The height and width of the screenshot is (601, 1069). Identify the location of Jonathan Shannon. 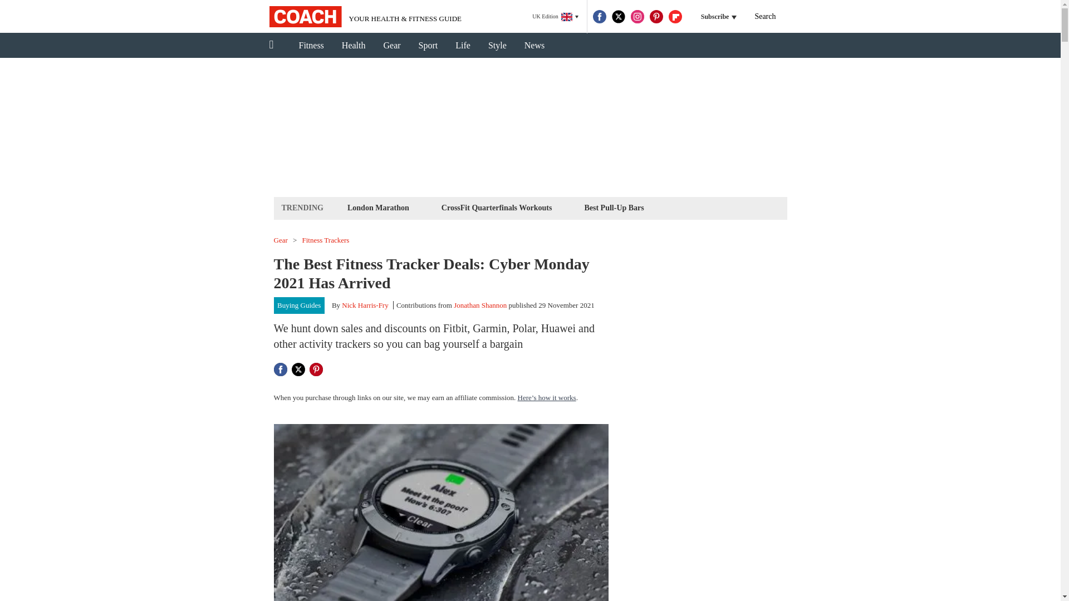
(480, 305).